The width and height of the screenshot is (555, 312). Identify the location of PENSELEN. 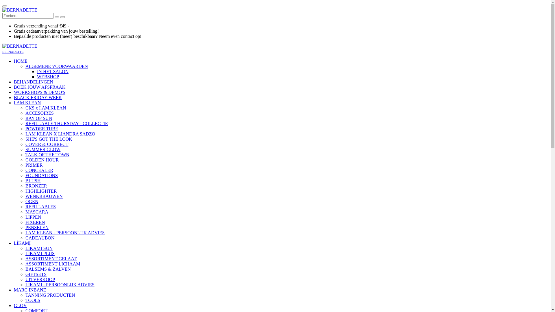
(37, 228).